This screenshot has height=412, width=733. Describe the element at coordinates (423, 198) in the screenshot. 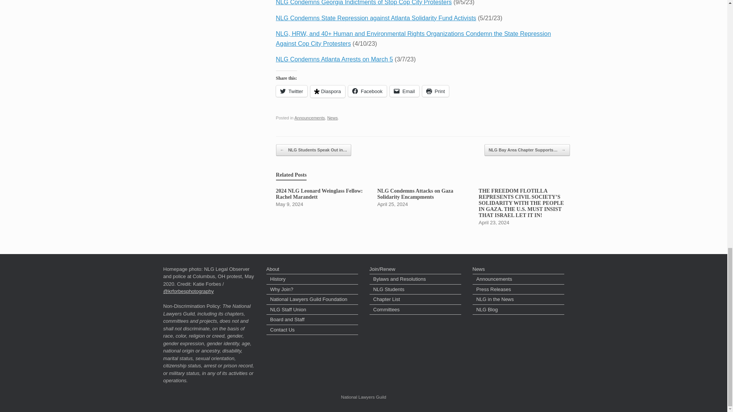

I see `NLG Condemns Attacks on Gaza Solidarity Encampments` at that location.